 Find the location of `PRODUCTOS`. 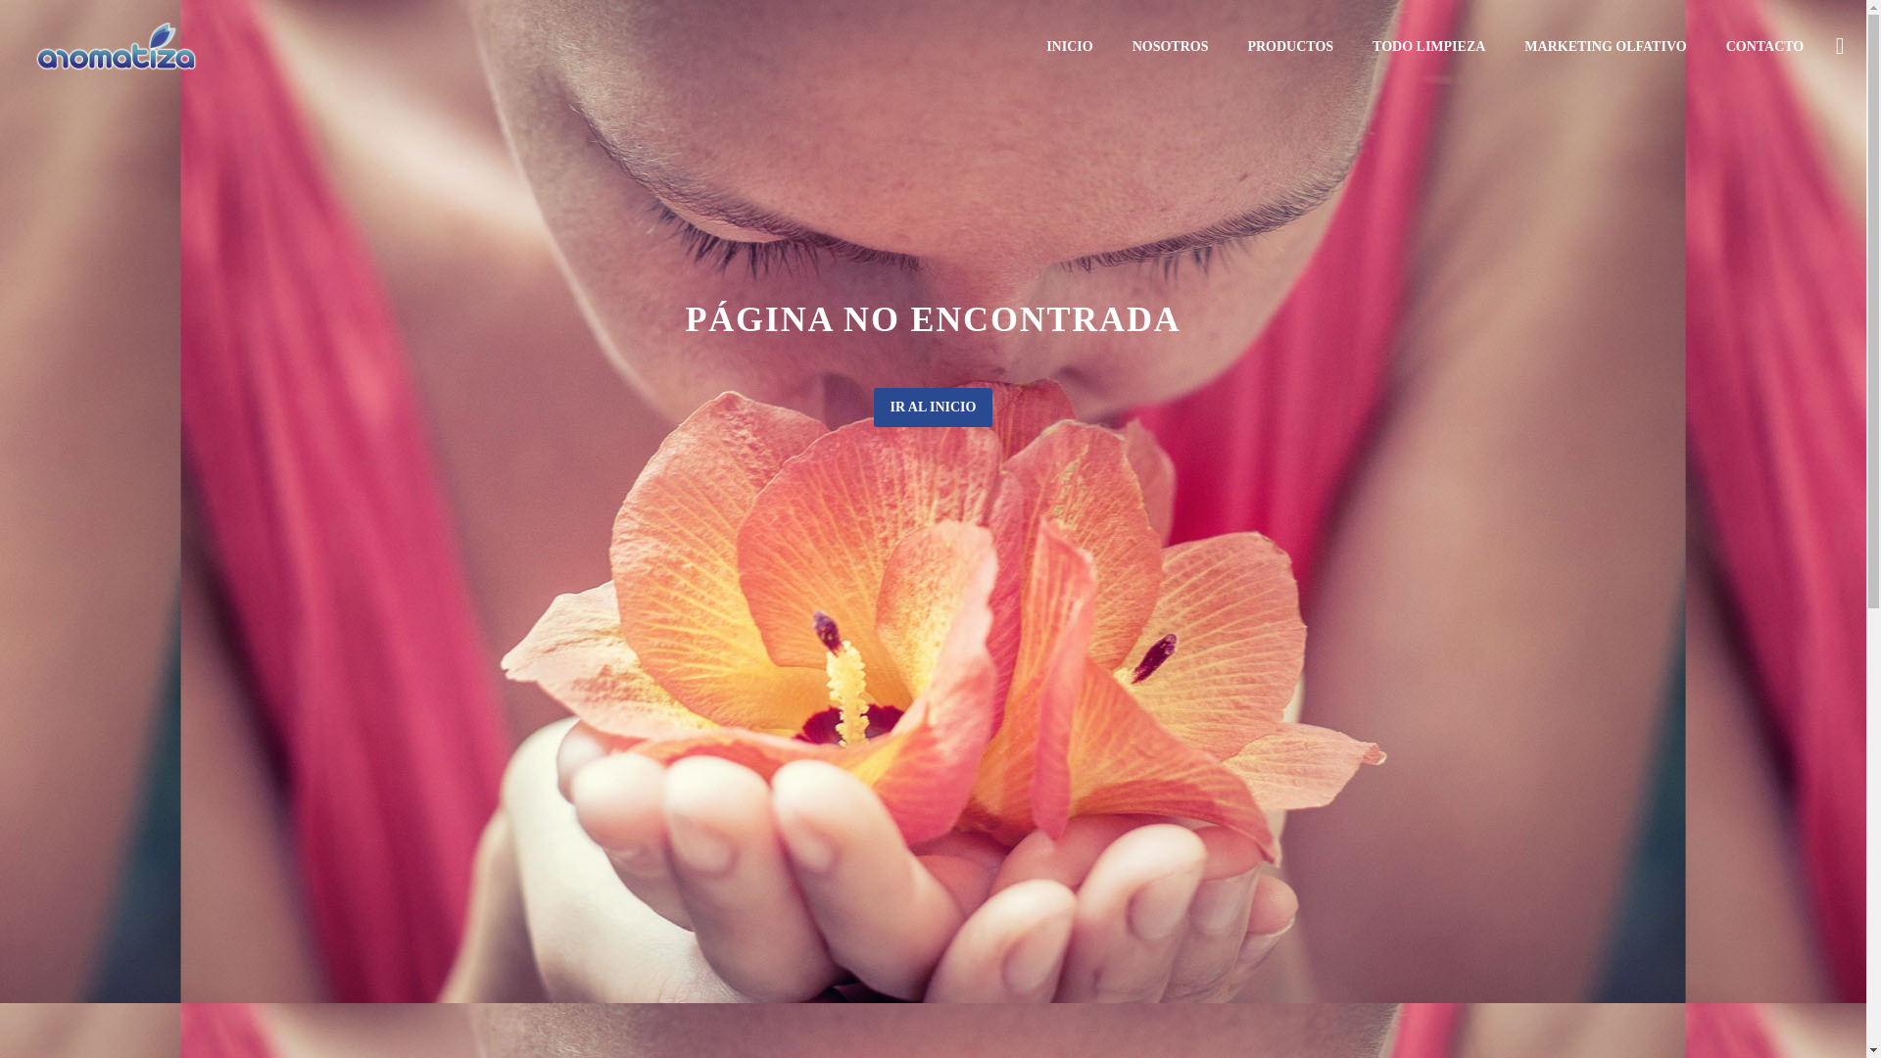

PRODUCTOS is located at coordinates (1289, 47).